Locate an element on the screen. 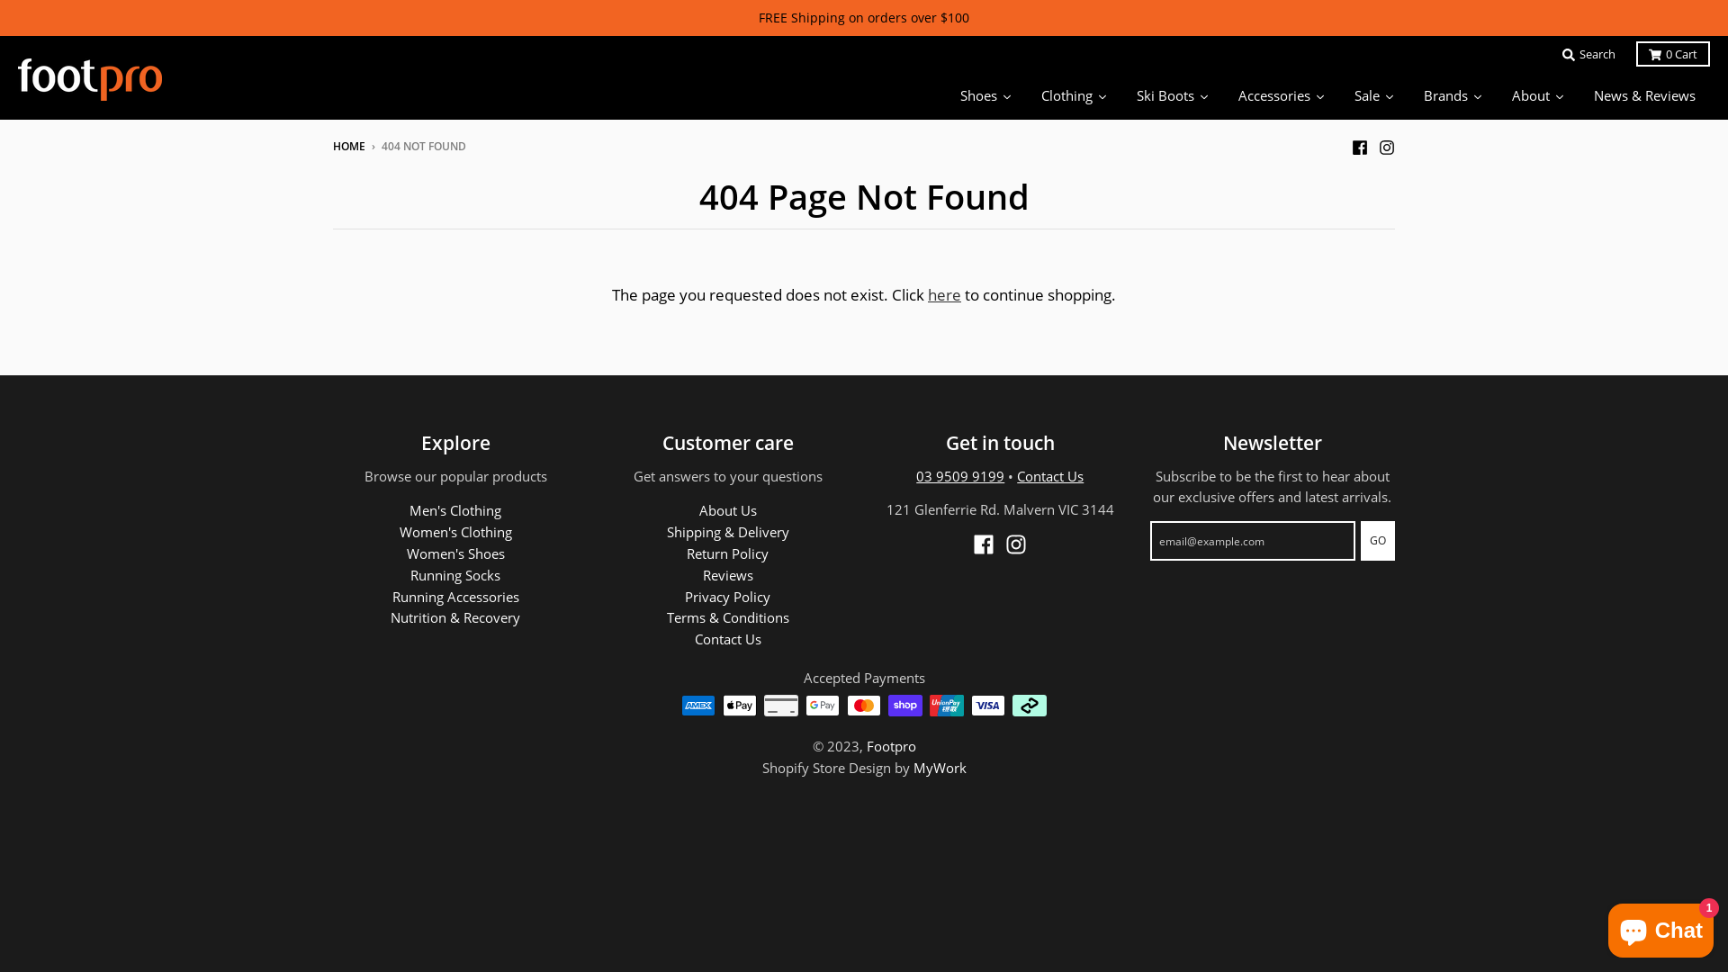 Image resolution: width=1728 pixels, height=972 pixels. Reviews is located at coordinates (728, 575).